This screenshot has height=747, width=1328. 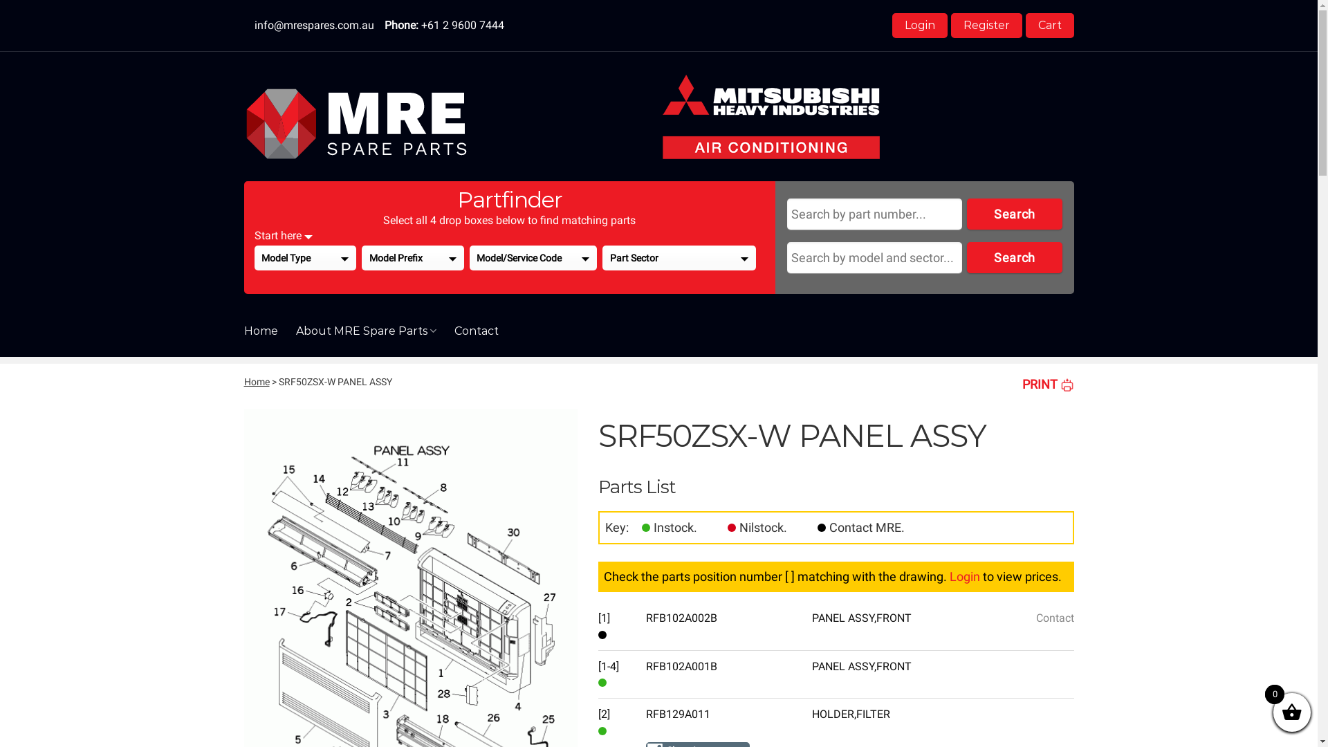 What do you see at coordinates (256, 382) in the screenshot?
I see `Home` at bounding box center [256, 382].